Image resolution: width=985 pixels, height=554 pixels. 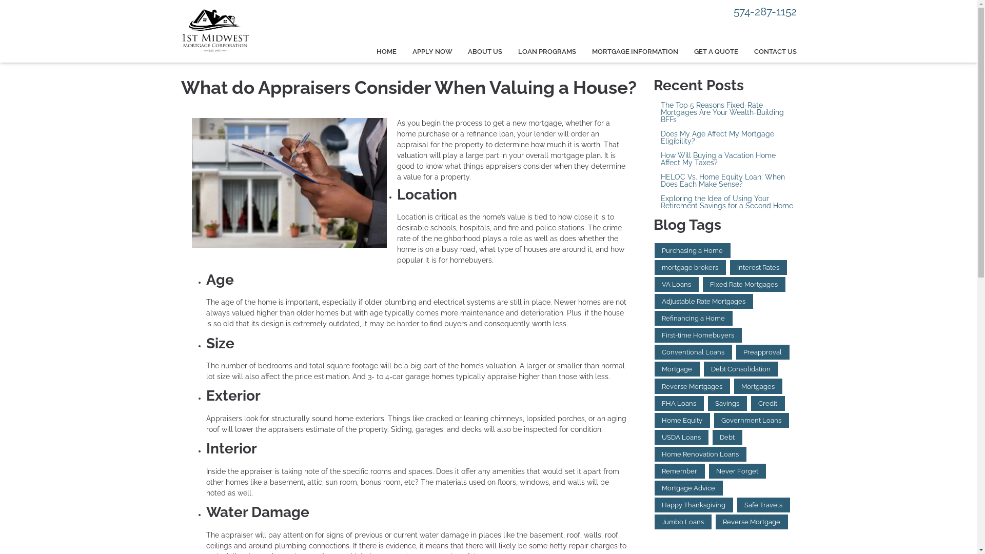 I want to click on Jumbo Loans, so click(x=683, y=522).